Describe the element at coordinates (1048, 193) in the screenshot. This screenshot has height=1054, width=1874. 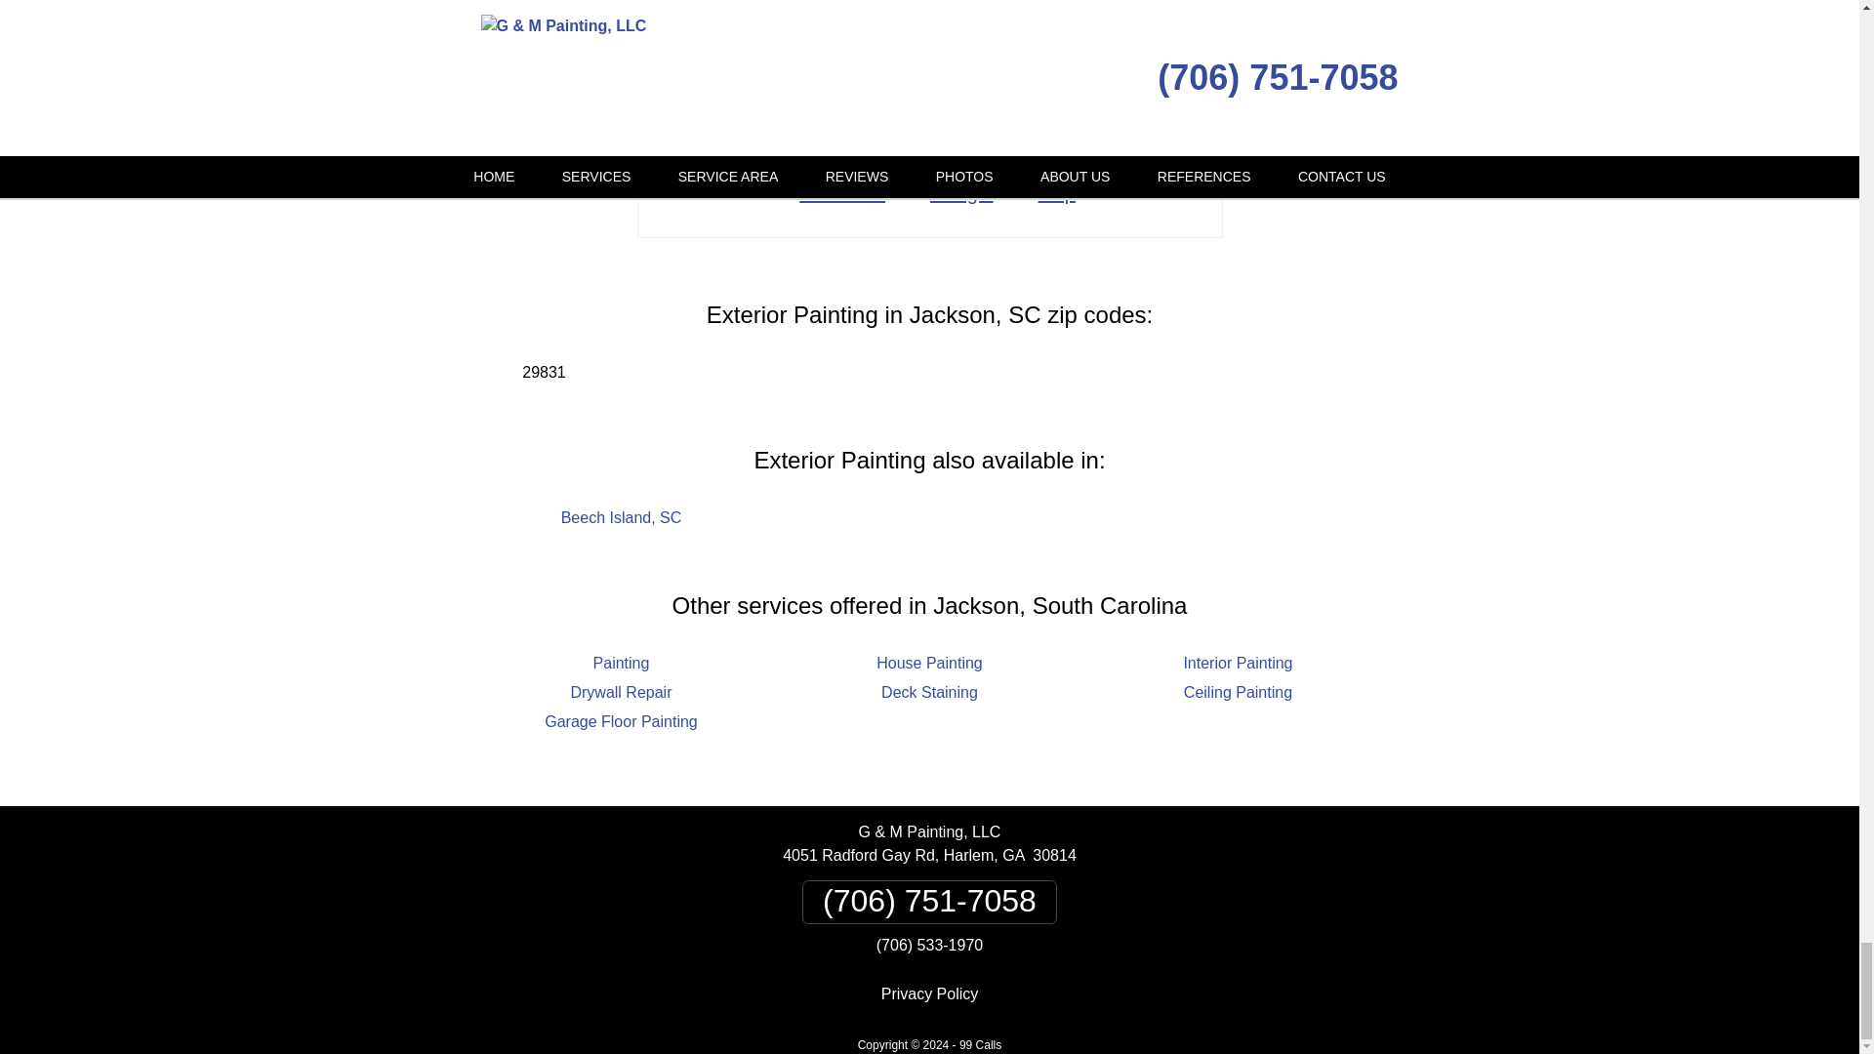
I see `Yelp` at that location.